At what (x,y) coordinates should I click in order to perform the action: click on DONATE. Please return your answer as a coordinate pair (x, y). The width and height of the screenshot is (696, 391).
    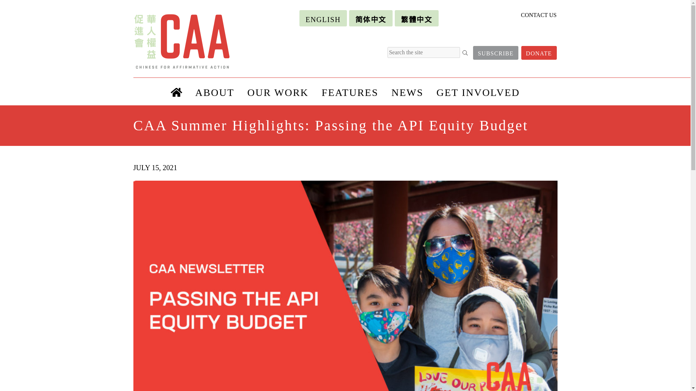
    Looking at the image, I should click on (539, 53).